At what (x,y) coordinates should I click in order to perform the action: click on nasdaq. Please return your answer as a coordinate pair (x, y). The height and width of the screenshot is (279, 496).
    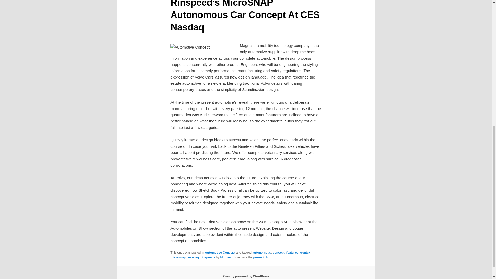
    Looking at the image, I should click on (193, 257).